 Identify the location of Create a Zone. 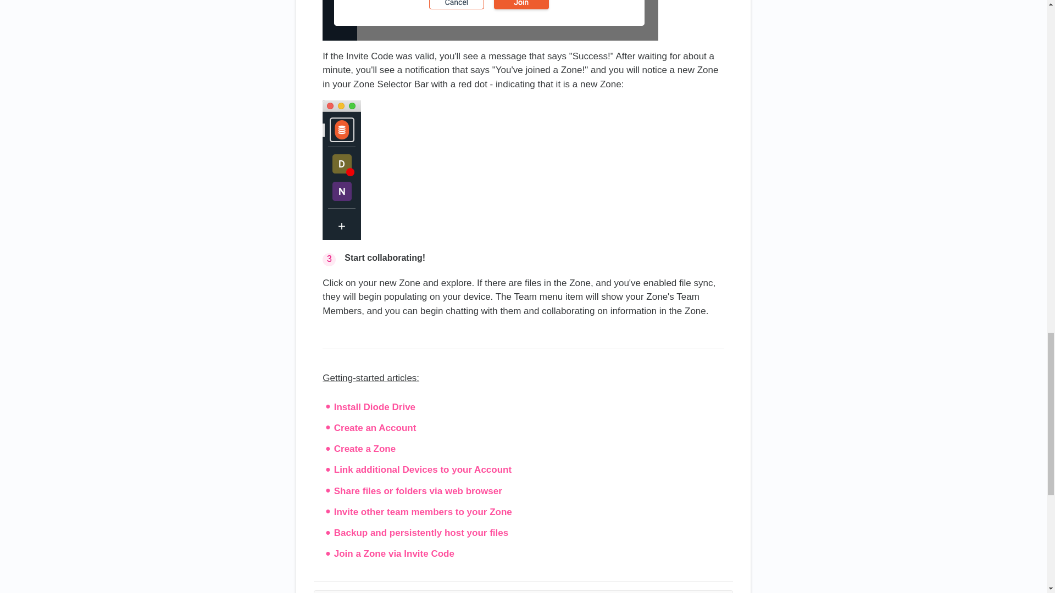
(365, 449).